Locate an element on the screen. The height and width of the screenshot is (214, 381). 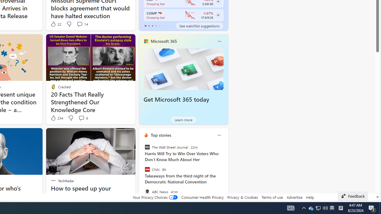
View comments 14 Comment is located at coordinates (79, 24).